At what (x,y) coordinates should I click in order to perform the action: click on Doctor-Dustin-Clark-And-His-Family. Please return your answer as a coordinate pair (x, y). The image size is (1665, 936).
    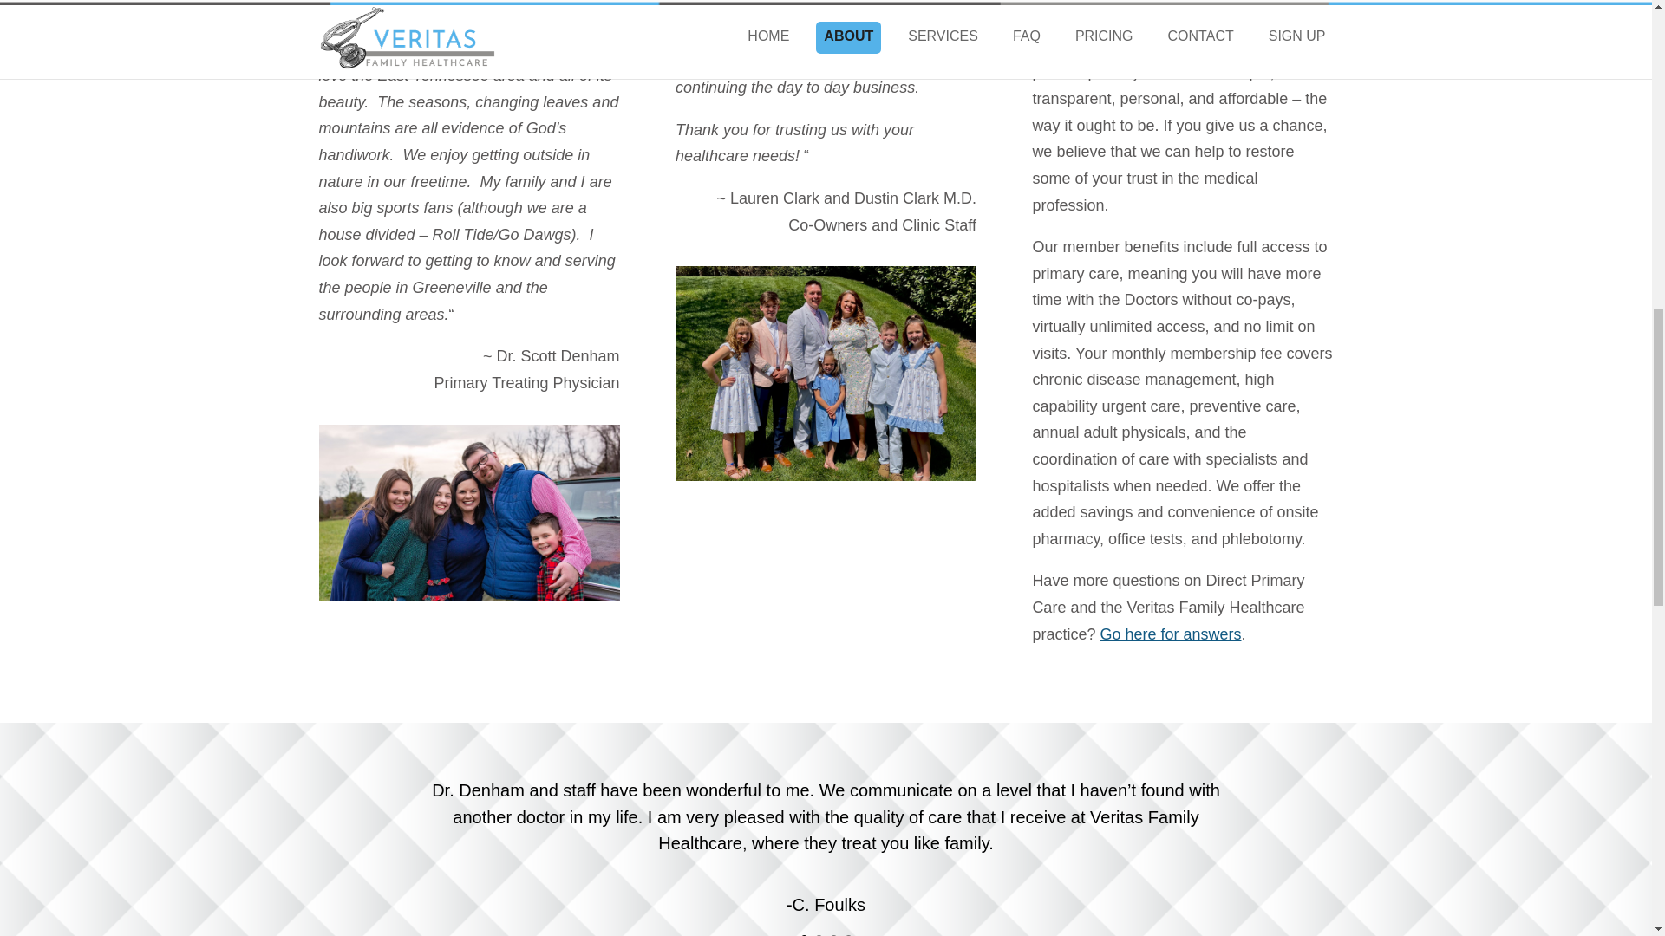
    Looking at the image, I should click on (826, 373).